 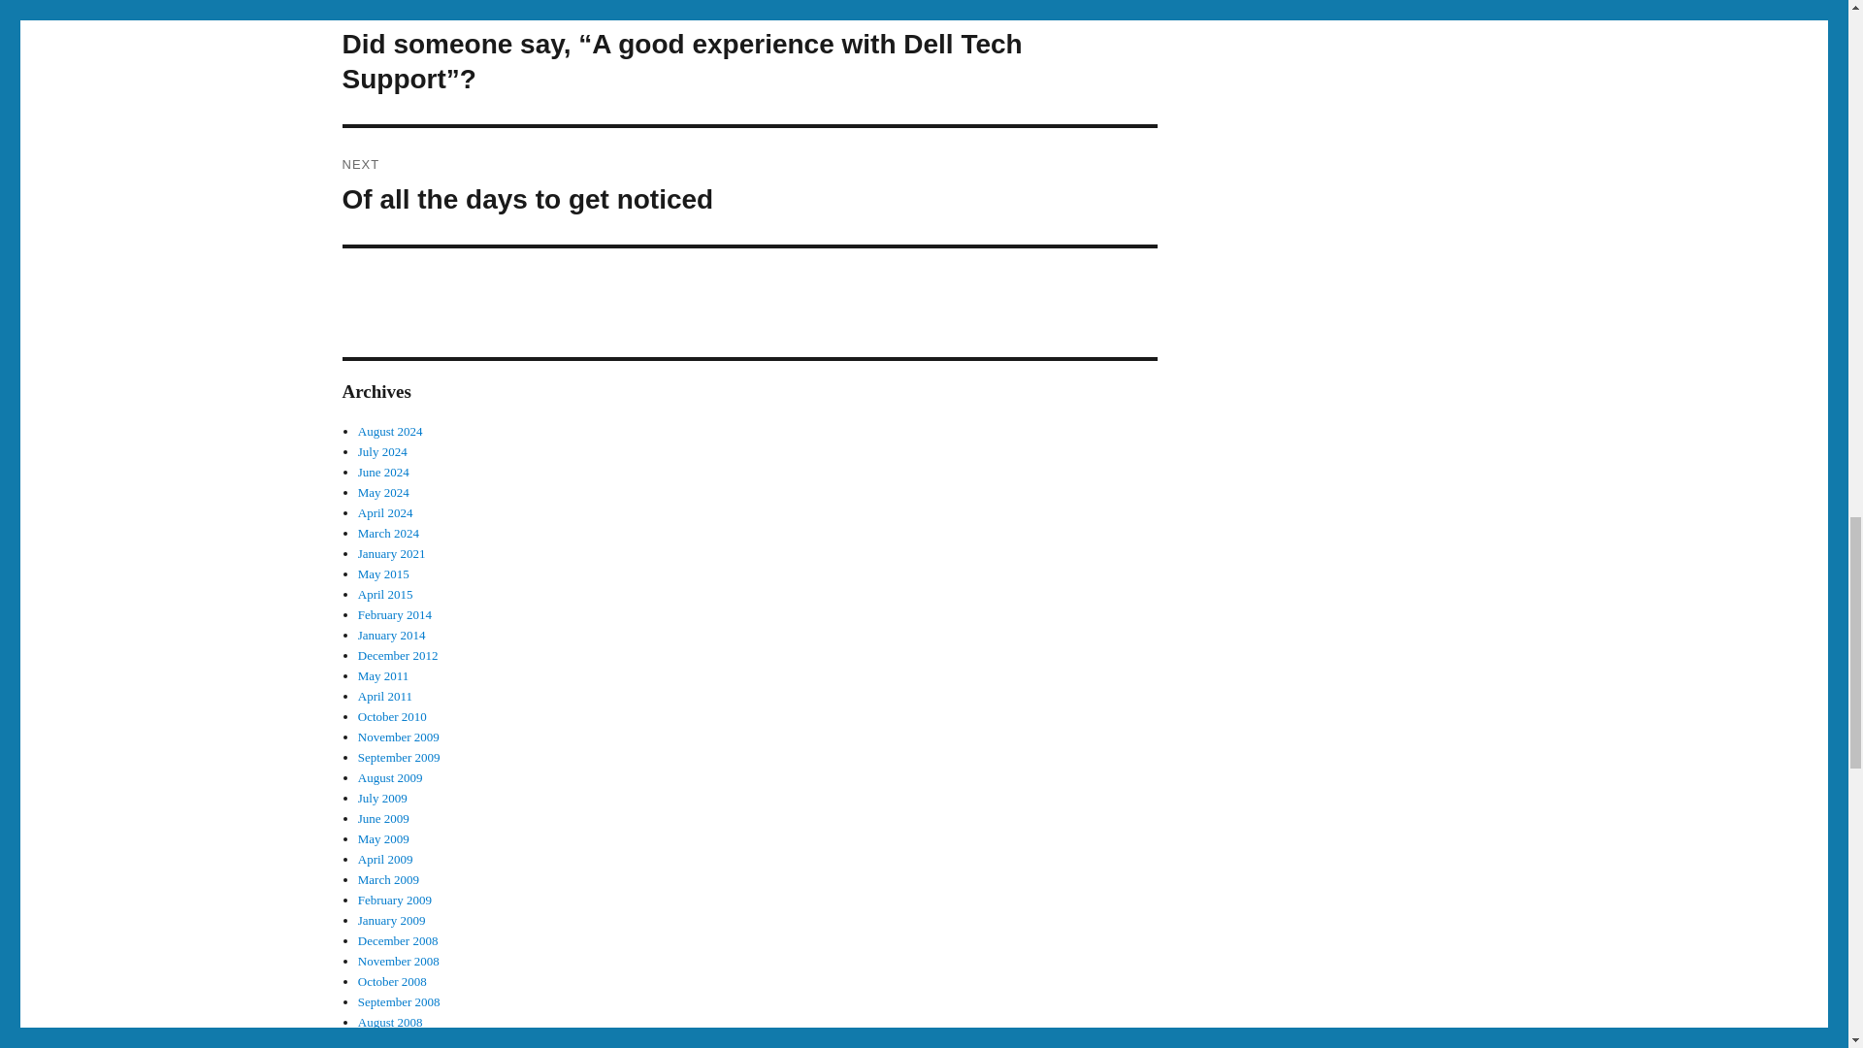 I want to click on June 2024, so click(x=383, y=472).